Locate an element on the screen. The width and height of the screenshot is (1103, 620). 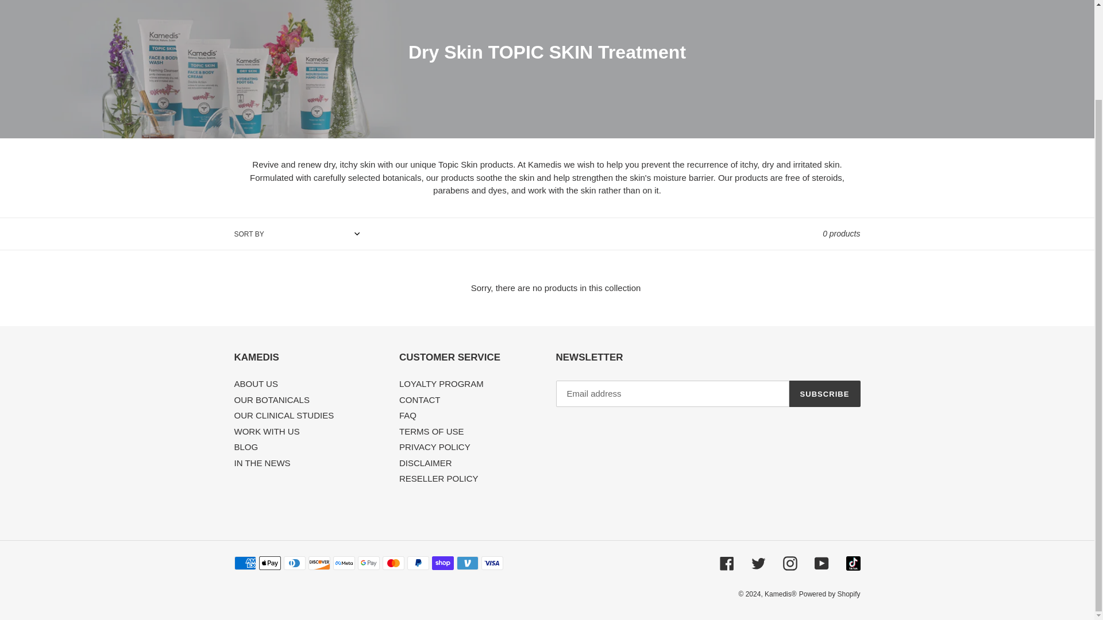
WORK WITH US is located at coordinates (267, 432).